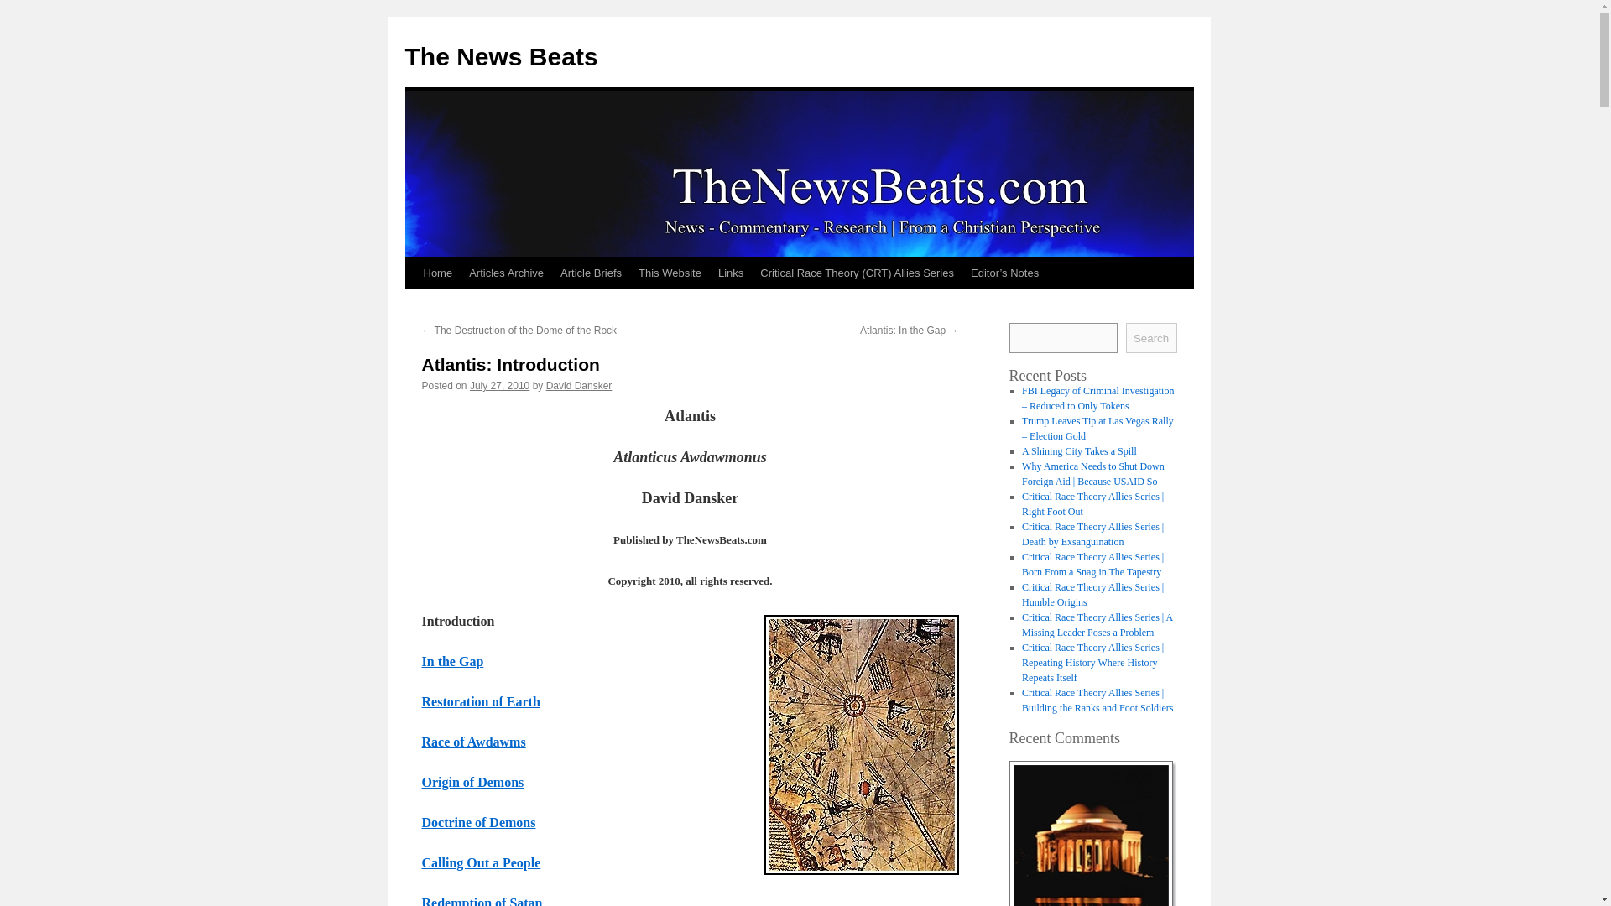 The width and height of the screenshot is (1611, 906). Describe the element at coordinates (480, 701) in the screenshot. I see `Restoration of Earth` at that location.